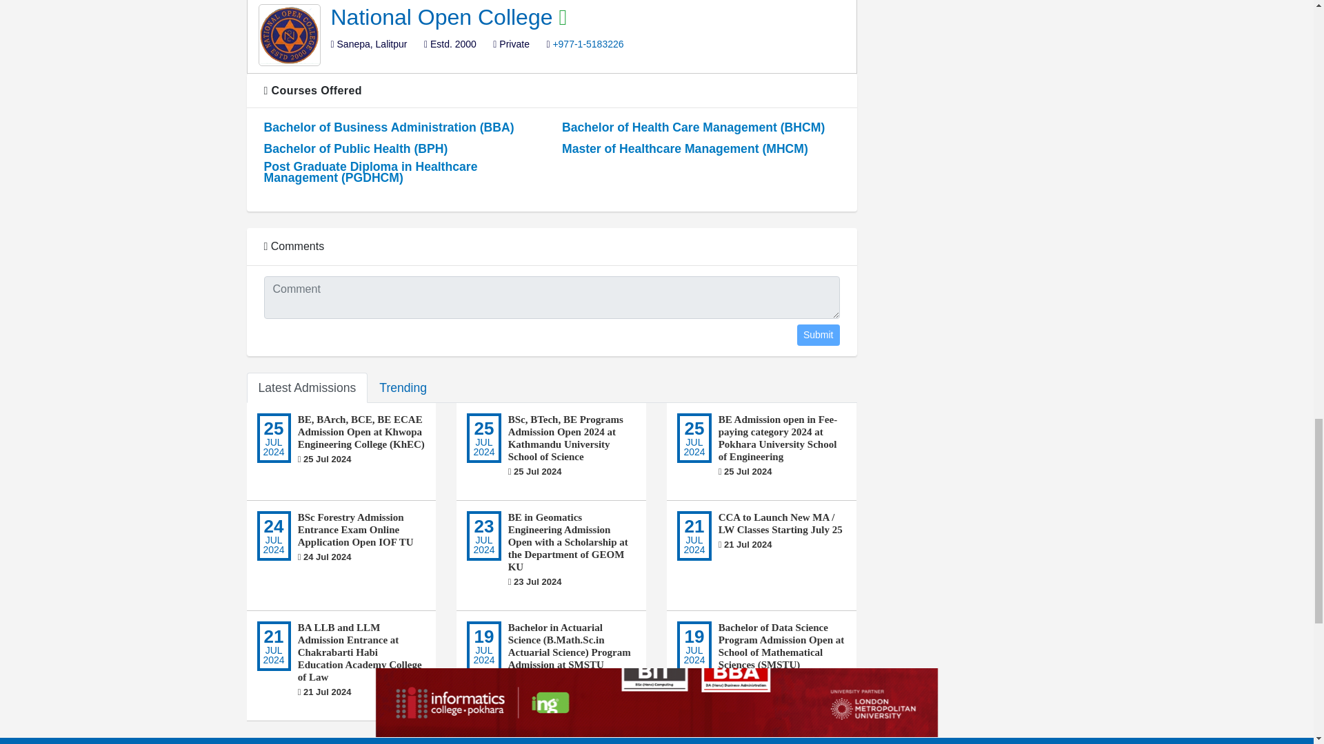 The height and width of the screenshot is (744, 1324). Describe the element at coordinates (445, 17) in the screenshot. I see `National Open College` at that location.